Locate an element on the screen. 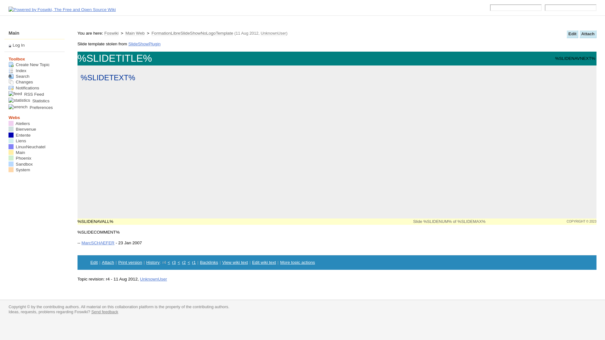 The width and height of the screenshot is (605, 340). Foswiki is located at coordinates (112, 33).